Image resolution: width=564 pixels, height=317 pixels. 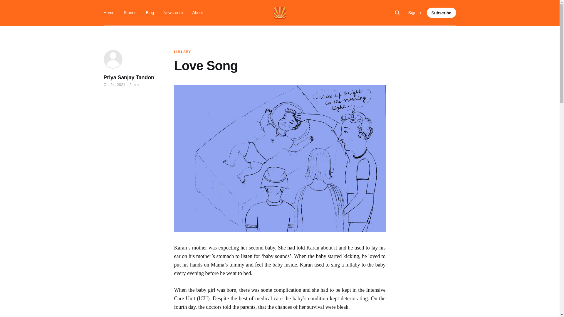 What do you see at coordinates (129, 77) in the screenshot?
I see `Priya Sanjay Tandon` at bounding box center [129, 77].